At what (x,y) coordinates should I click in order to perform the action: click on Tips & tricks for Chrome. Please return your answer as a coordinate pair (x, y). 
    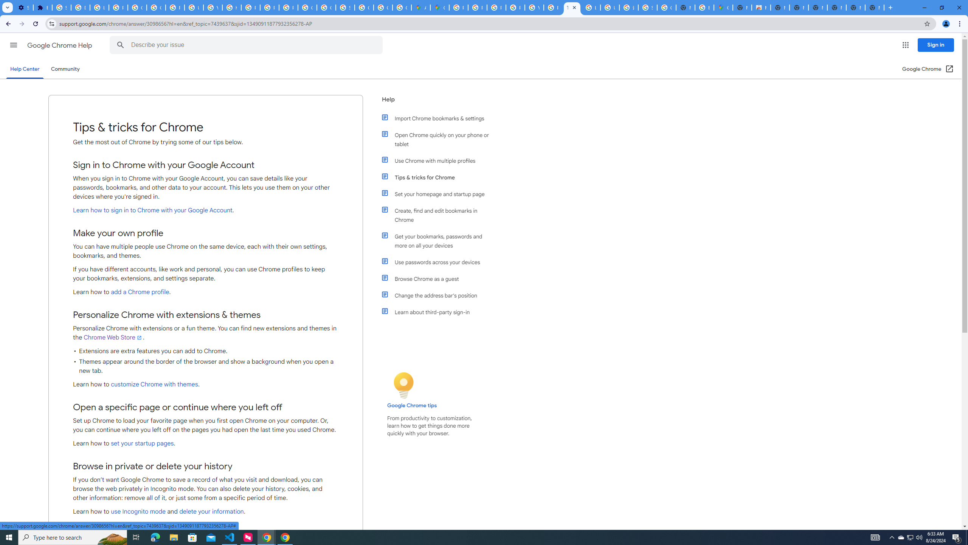
    Looking at the image, I should click on (440, 177).